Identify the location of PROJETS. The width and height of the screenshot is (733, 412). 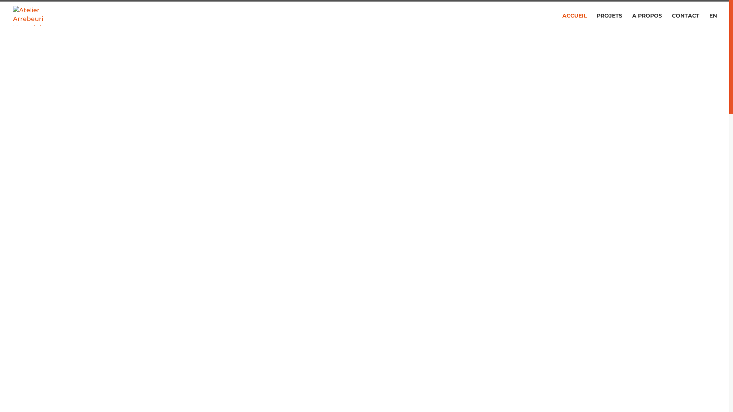
(609, 21).